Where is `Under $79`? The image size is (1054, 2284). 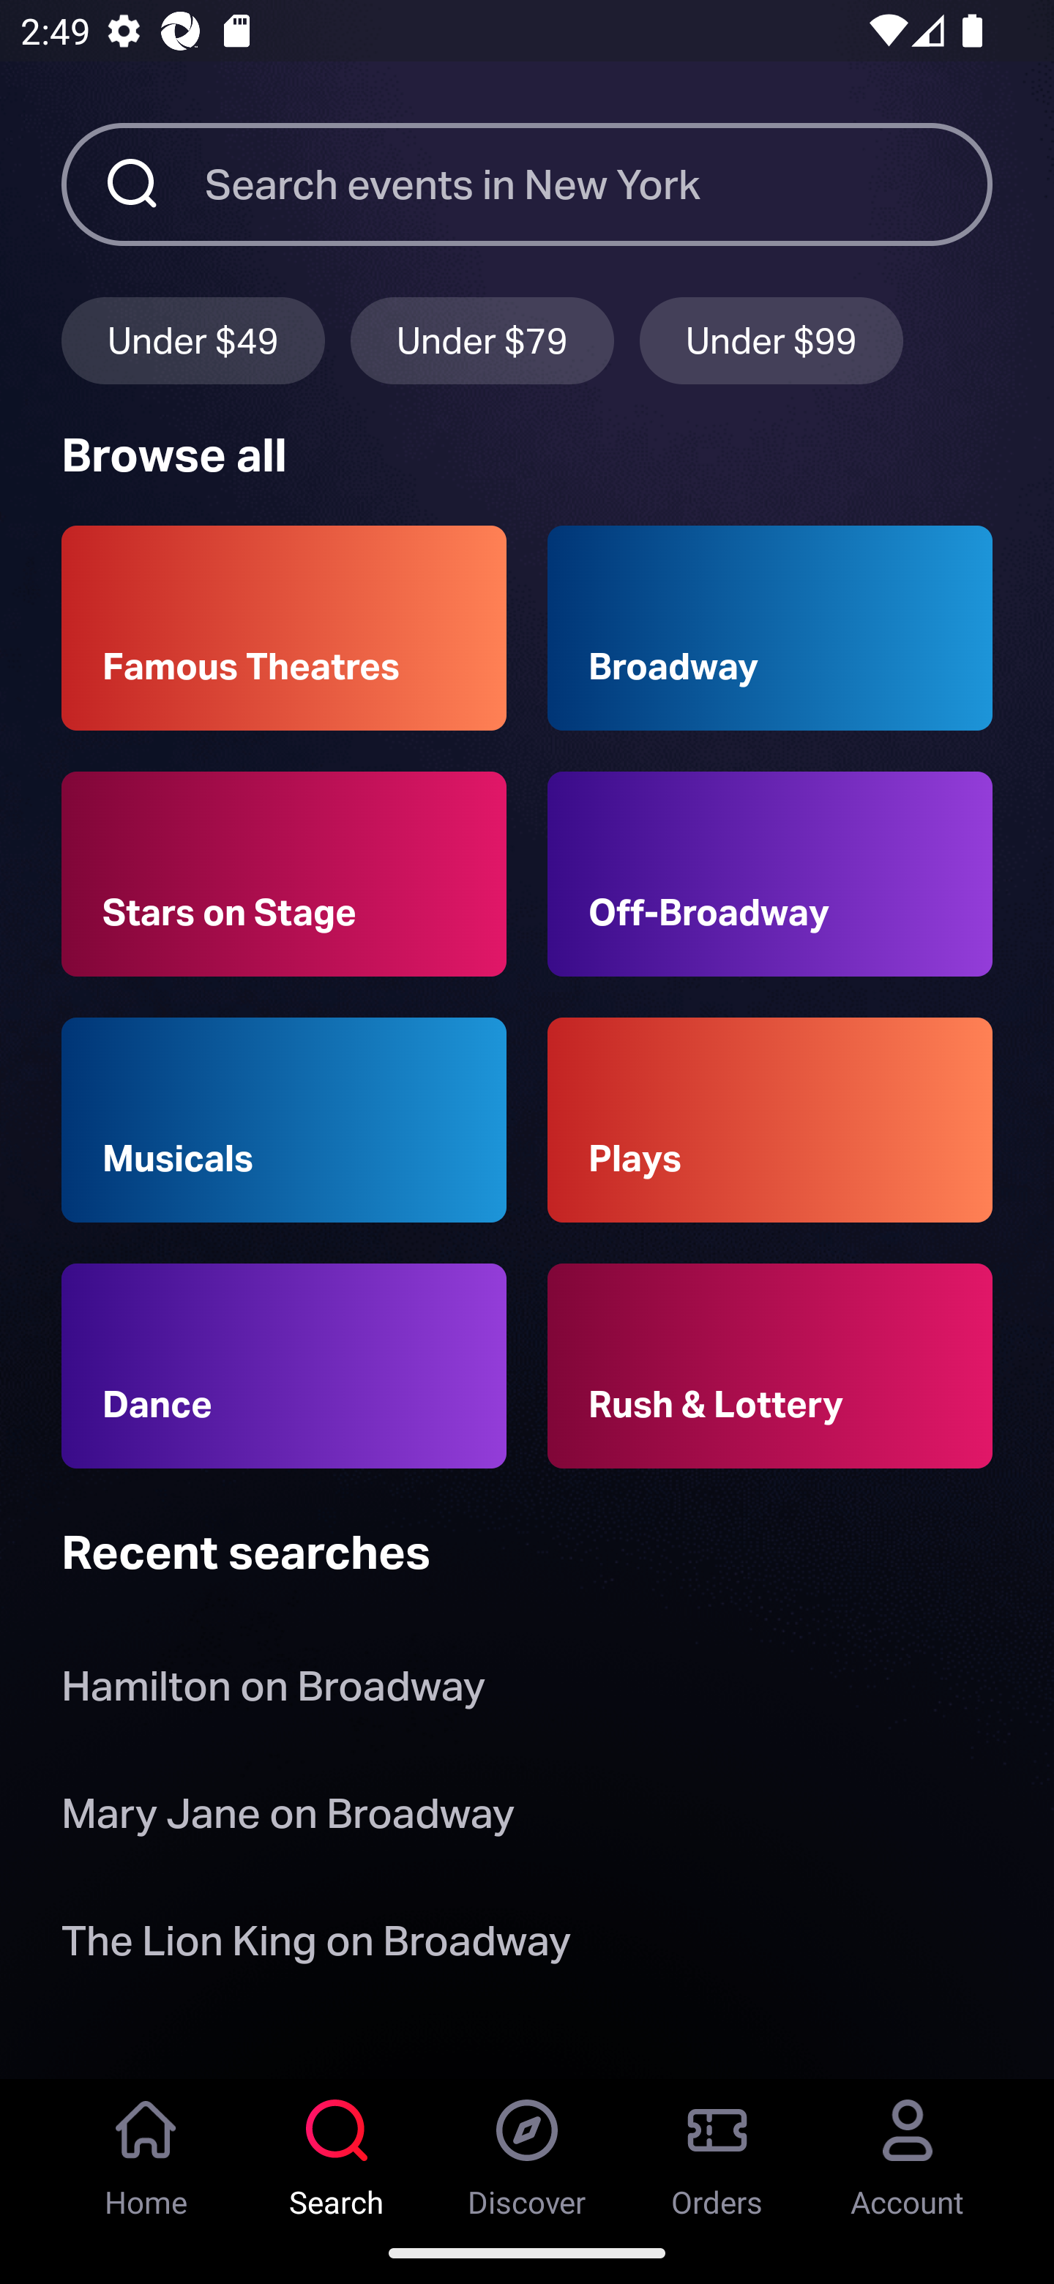 Under $79 is located at coordinates (482, 340).